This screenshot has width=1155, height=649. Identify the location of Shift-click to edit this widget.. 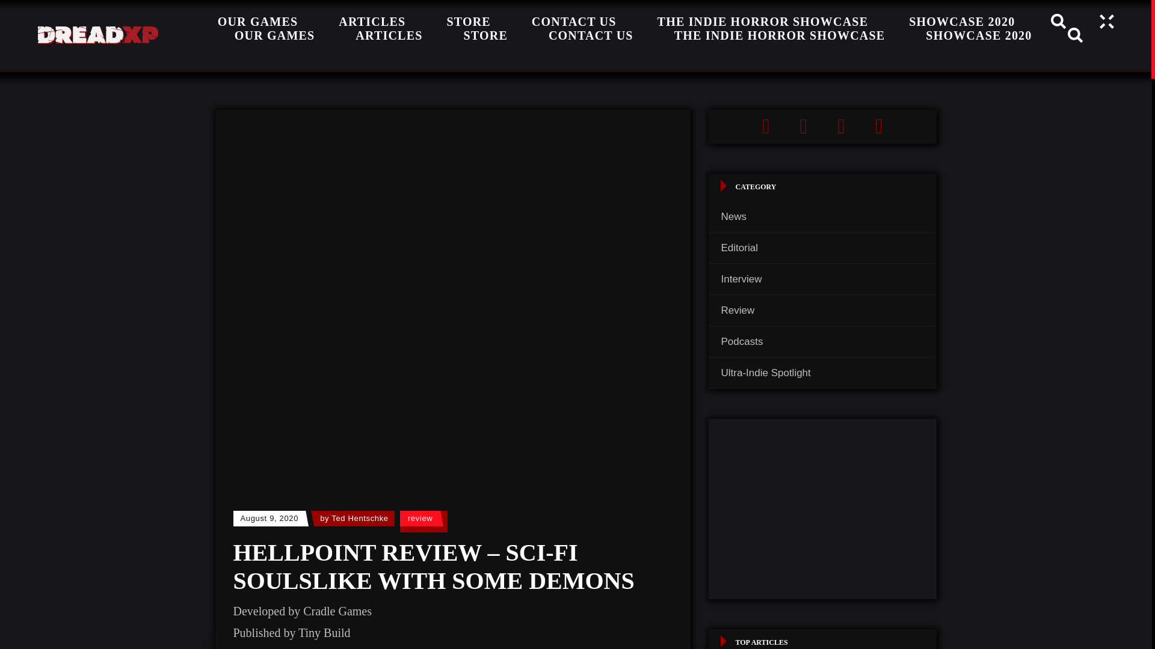
(823, 126).